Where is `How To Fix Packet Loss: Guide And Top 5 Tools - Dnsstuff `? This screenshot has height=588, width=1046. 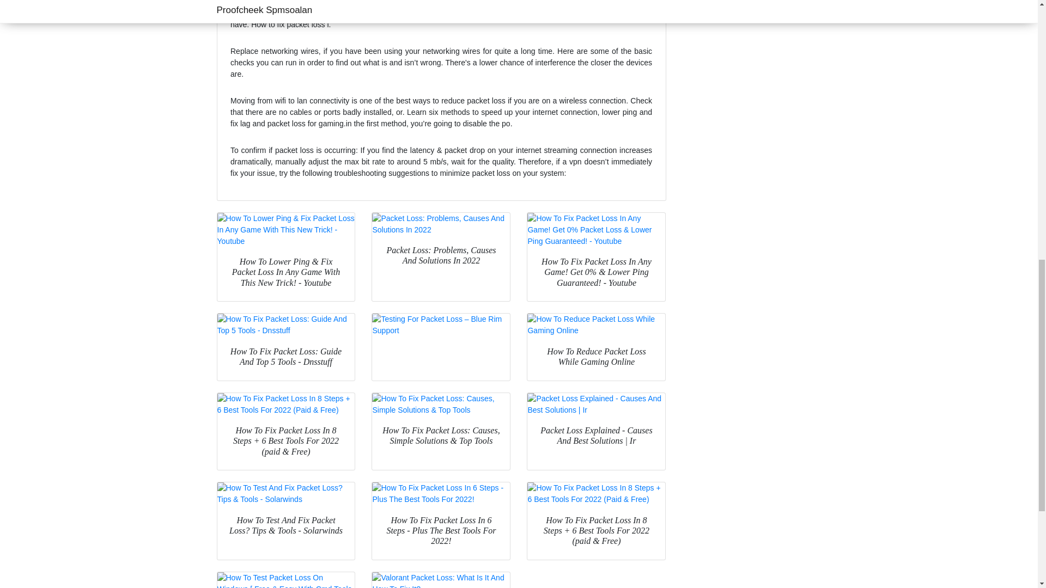
How To Fix Packet Loss: Guide And Top 5 Tools - Dnsstuff  is located at coordinates (285, 324).